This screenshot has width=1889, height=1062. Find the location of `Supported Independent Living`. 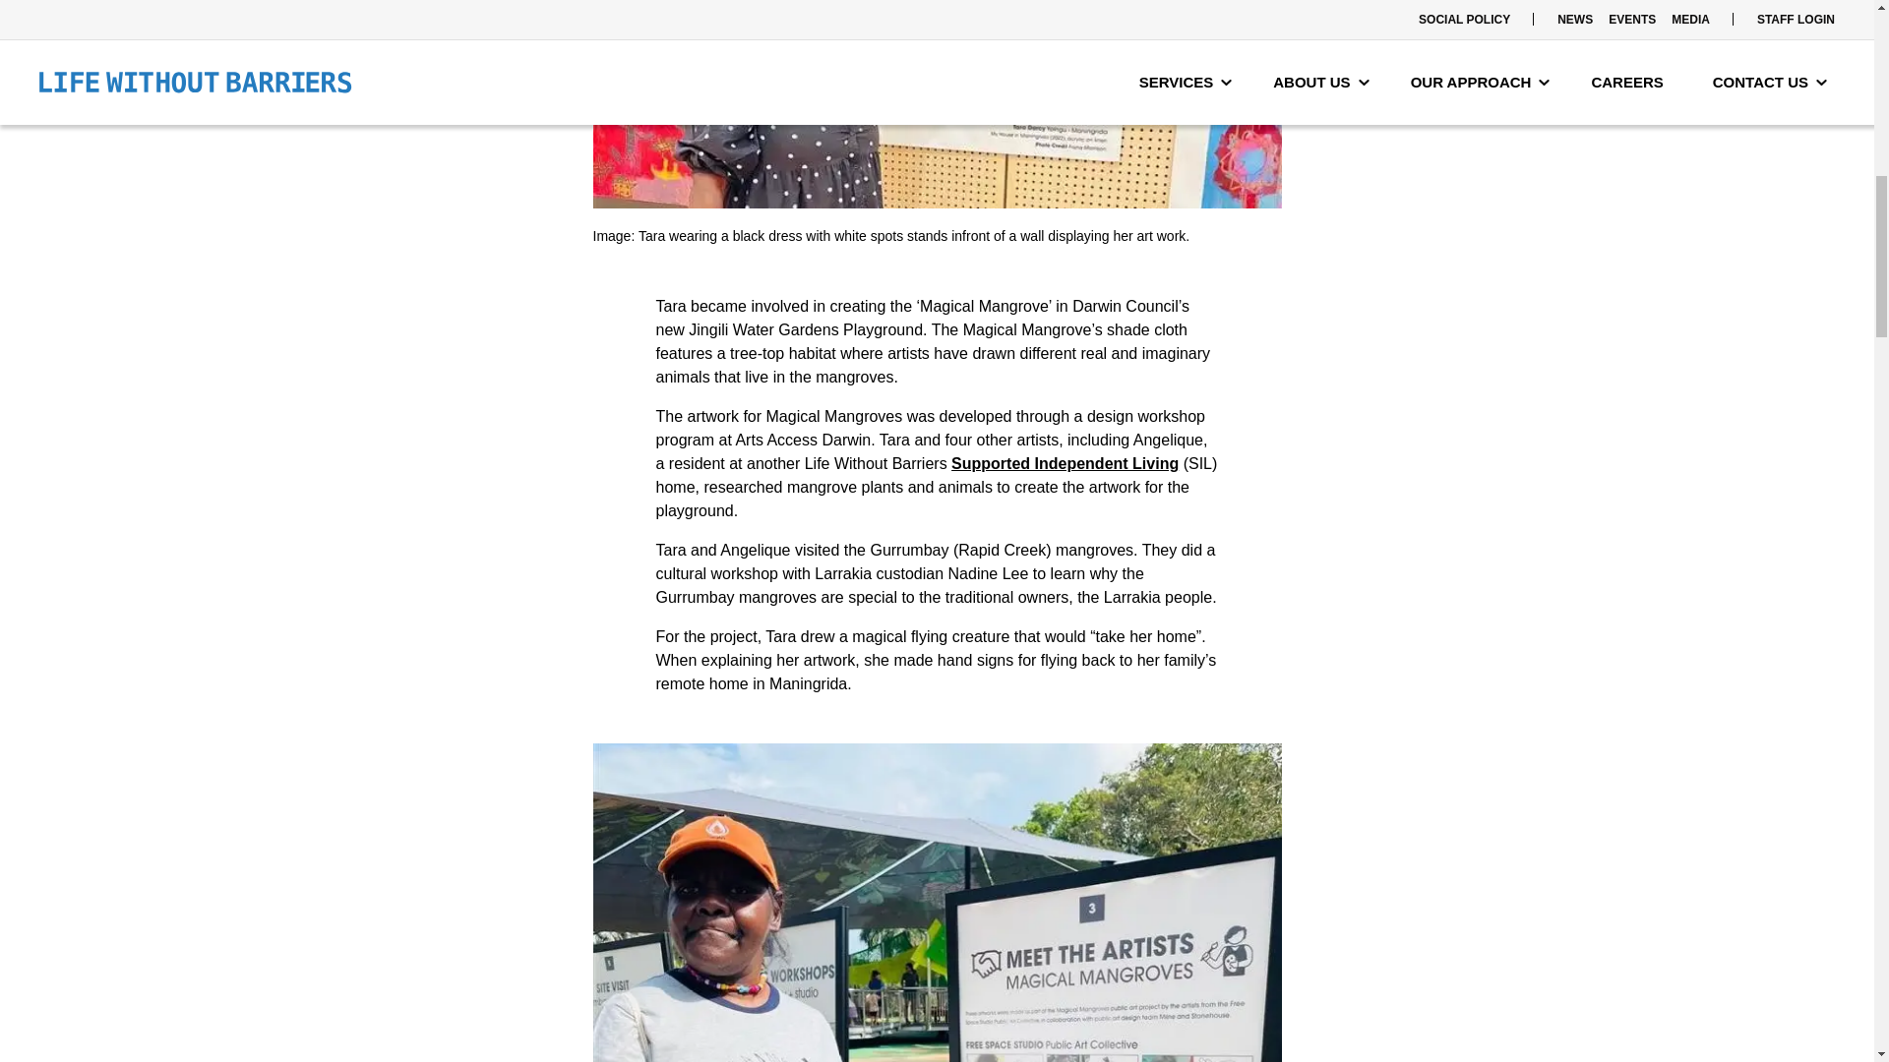

Supported Independent Living is located at coordinates (1065, 463).